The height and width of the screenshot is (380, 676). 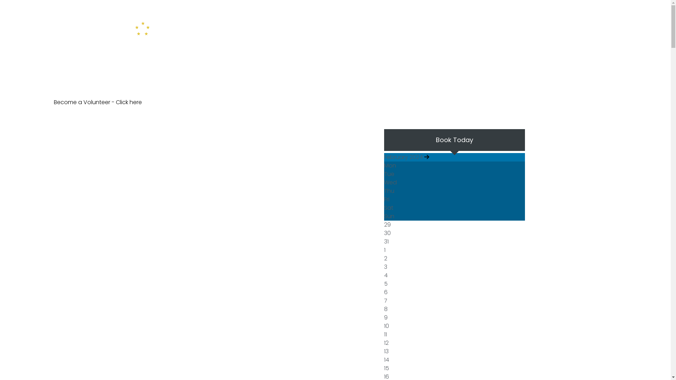 What do you see at coordinates (493, 6) in the screenshot?
I see `(07) 3211 7052` at bounding box center [493, 6].